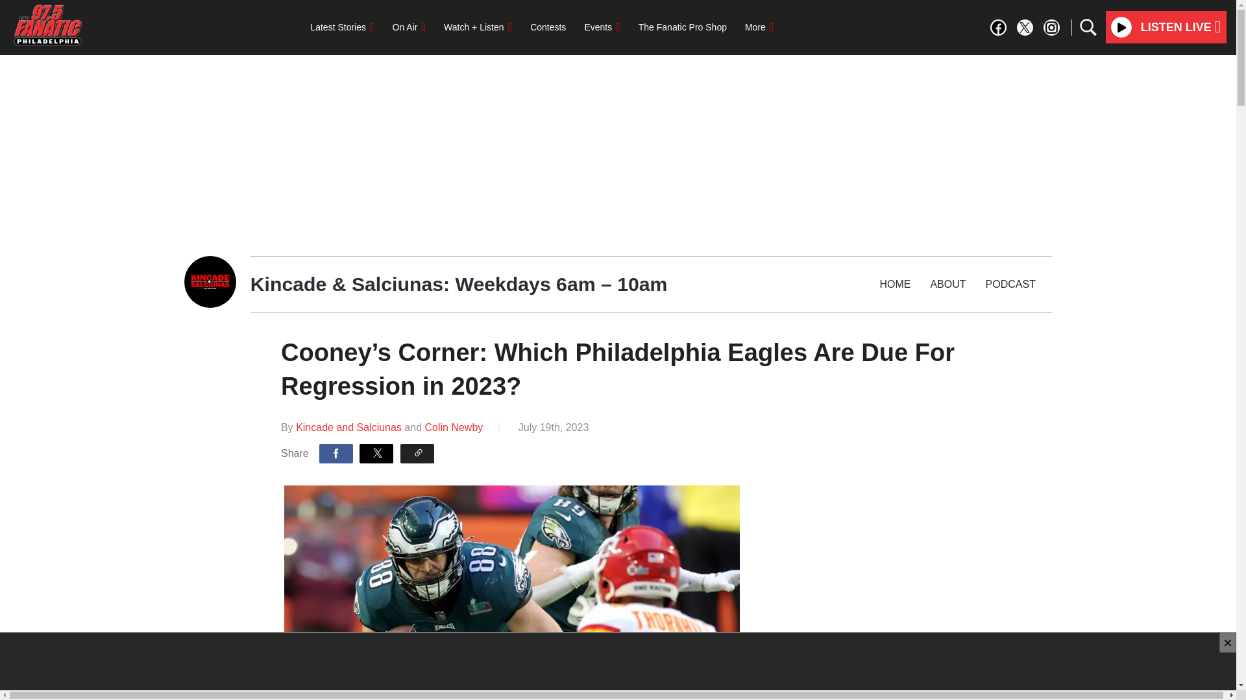 This screenshot has width=1246, height=700. I want to click on On Air, so click(409, 27).